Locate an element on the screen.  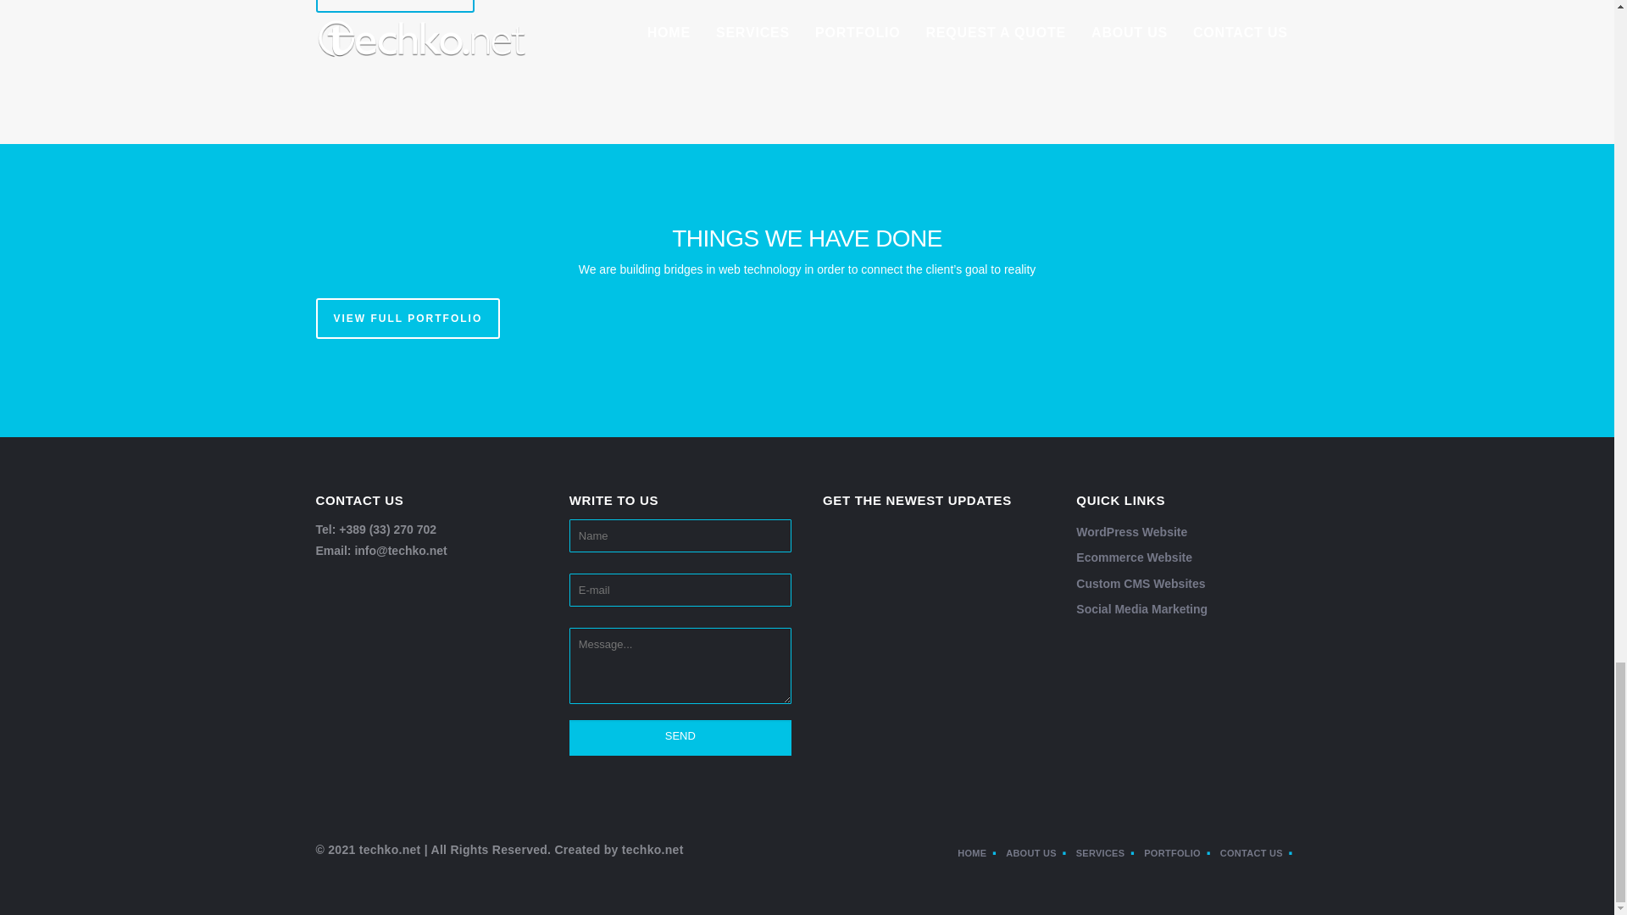
SERVICES is located at coordinates (1108, 853).